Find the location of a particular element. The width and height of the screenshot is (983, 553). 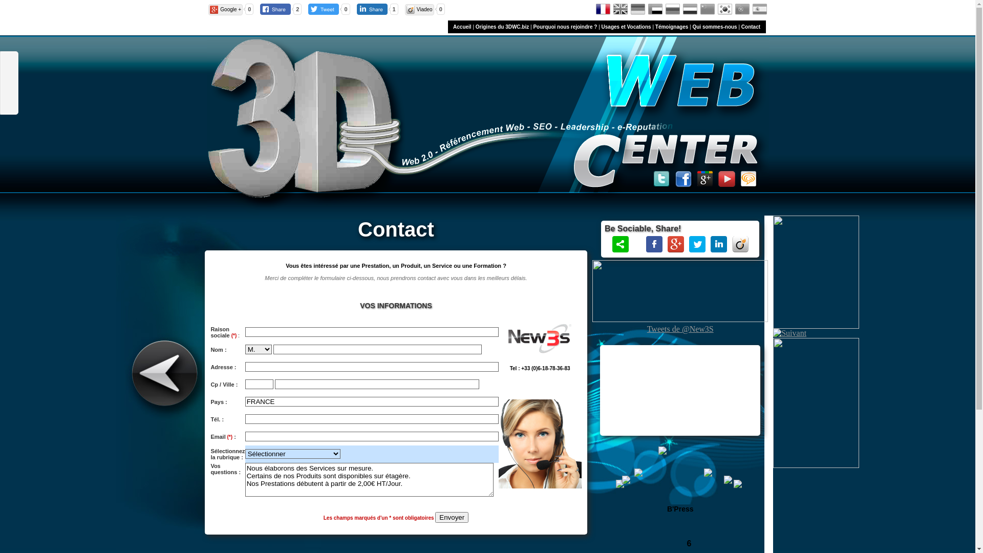

Accueil is located at coordinates (462, 27).